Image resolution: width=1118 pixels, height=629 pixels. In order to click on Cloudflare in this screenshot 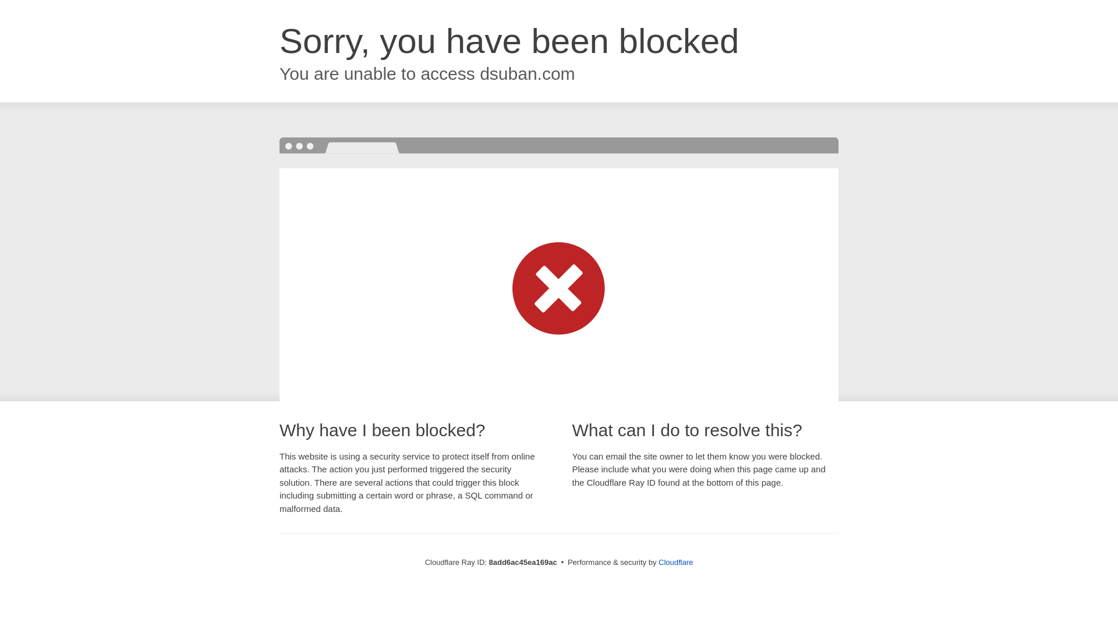, I will do `click(675, 562)`.